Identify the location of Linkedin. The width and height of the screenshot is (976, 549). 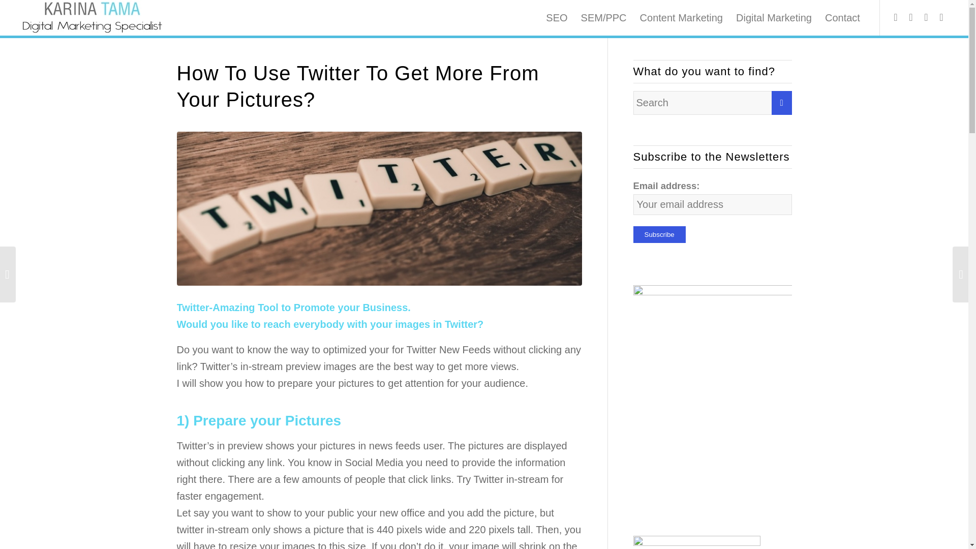
(911, 17).